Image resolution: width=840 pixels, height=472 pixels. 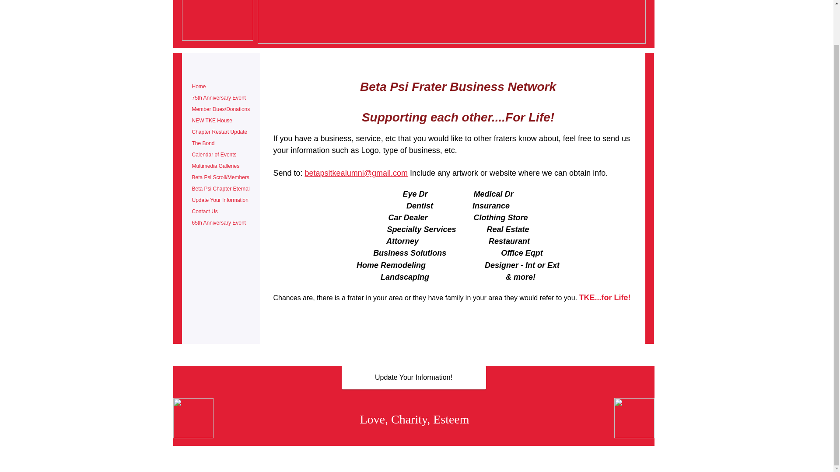 I want to click on 75th Anniversary Event, so click(x=218, y=98).